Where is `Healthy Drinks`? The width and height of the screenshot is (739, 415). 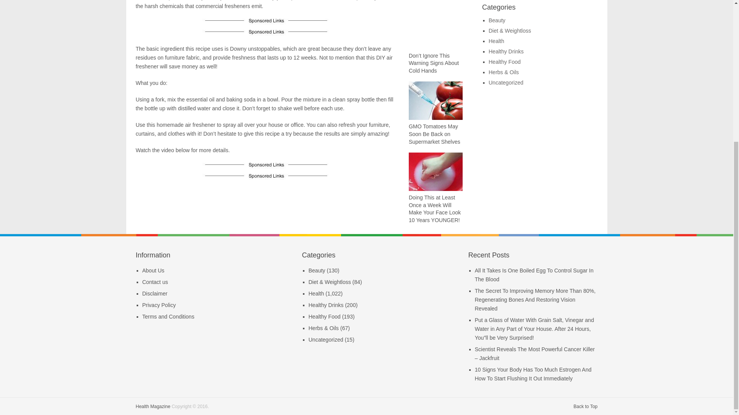
Healthy Drinks is located at coordinates (506, 51).